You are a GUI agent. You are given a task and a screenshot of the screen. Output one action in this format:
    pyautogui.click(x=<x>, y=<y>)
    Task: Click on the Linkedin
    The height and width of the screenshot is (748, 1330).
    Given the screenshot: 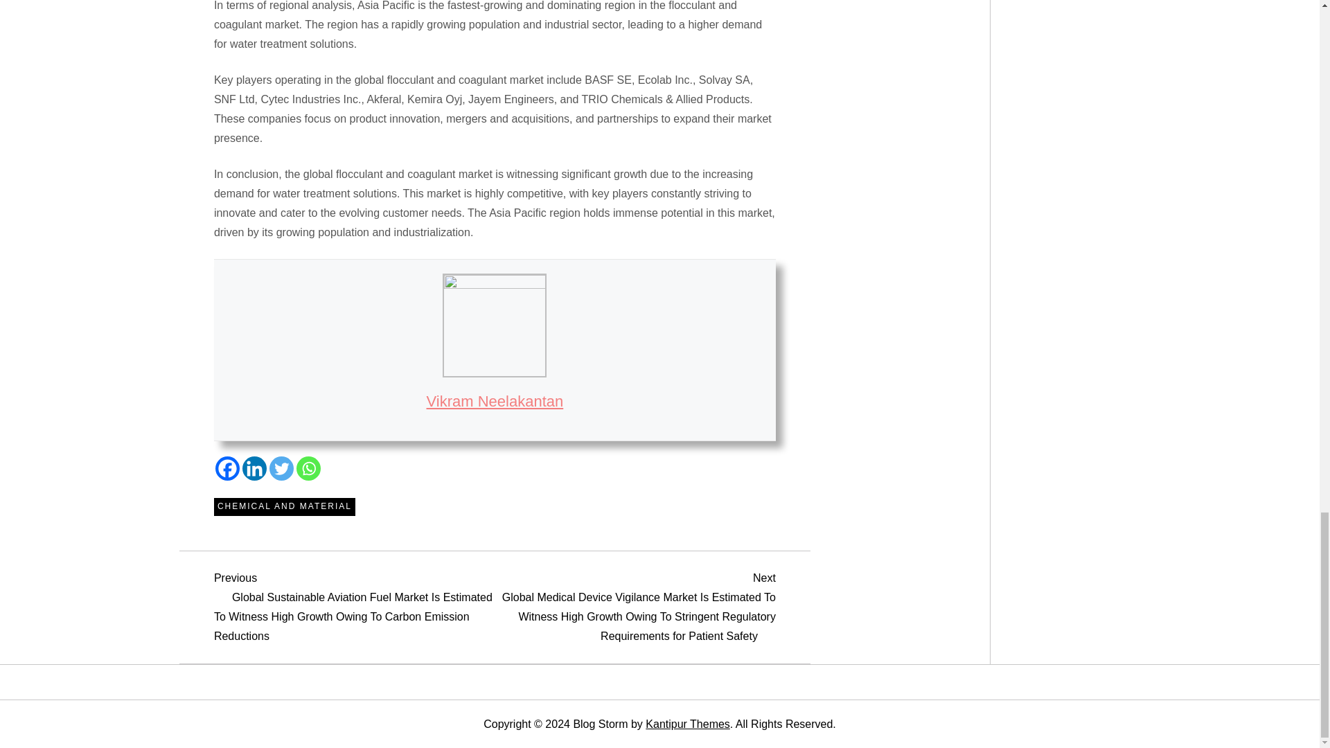 What is the action you would take?
    pyautogui.click(x=254, y=468)
    